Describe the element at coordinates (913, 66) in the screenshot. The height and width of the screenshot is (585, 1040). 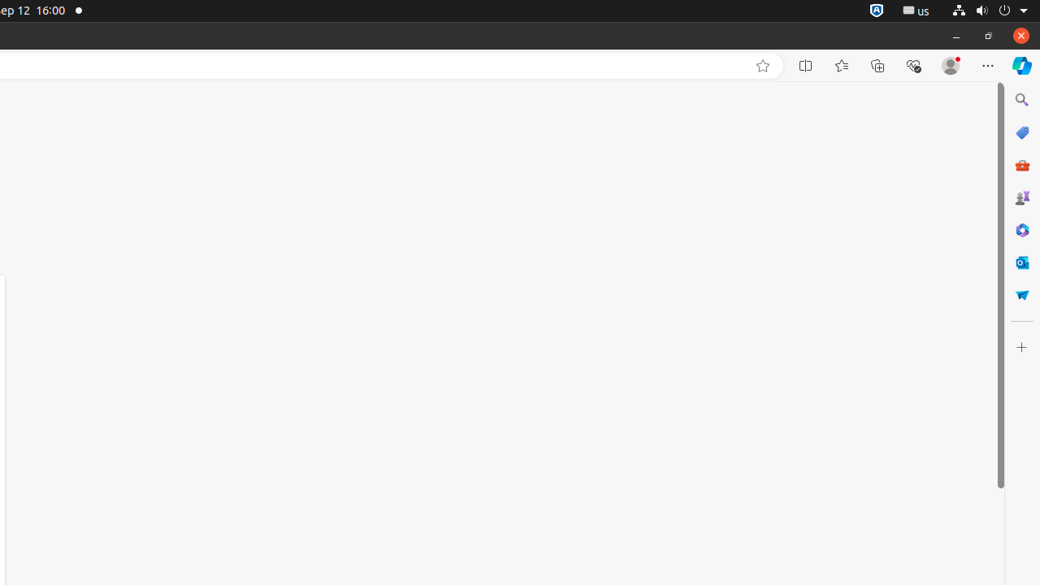
I see `Browser essentials` at that location.